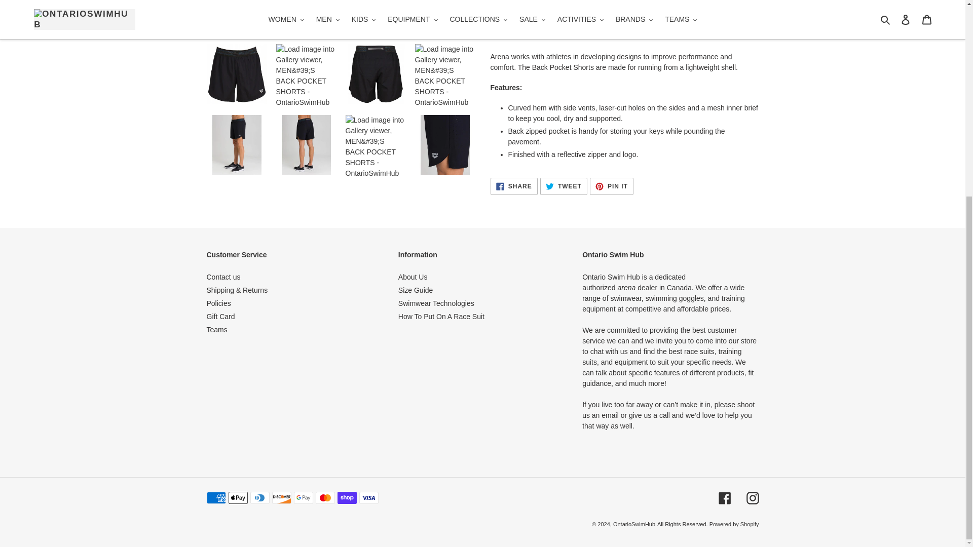 This screenshot has width=973, height=547. Describe the element at coordinates (259, 497) in the screenshot. I see `Diners Club` at that location.